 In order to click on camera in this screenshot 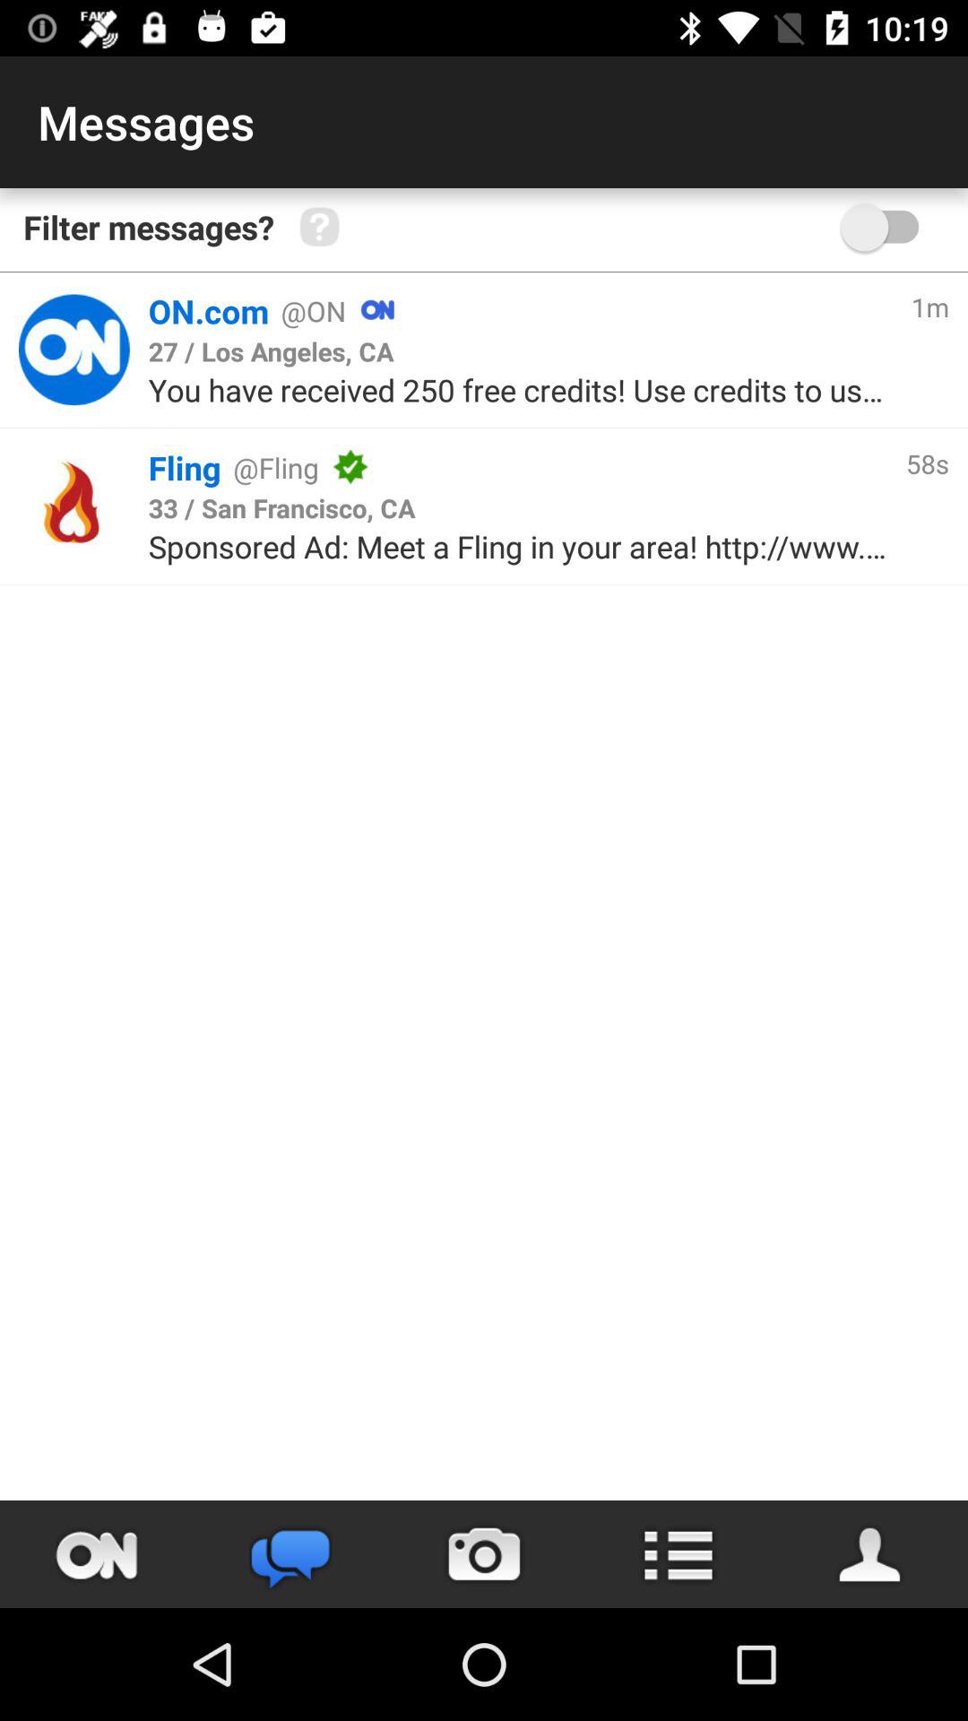, I will do `click(484, 1554)`.